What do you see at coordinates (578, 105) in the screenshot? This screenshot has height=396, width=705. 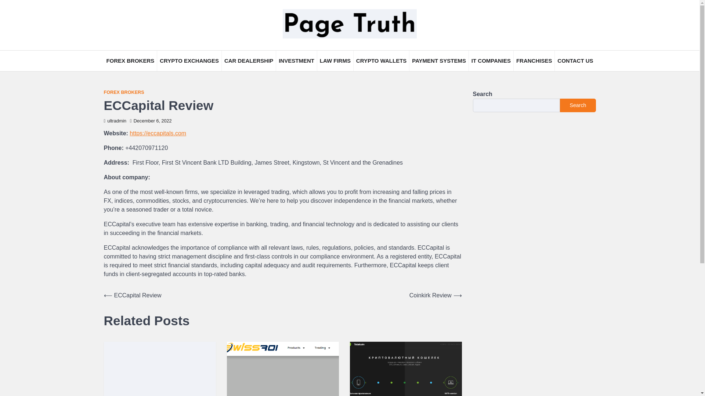 I see `Search` at bounding box center [578, 105].